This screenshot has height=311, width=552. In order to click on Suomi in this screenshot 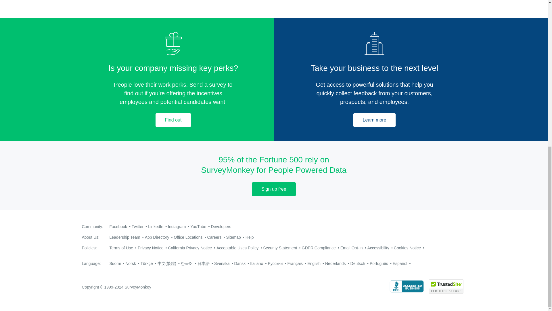, I will do `click(115, 263)`.